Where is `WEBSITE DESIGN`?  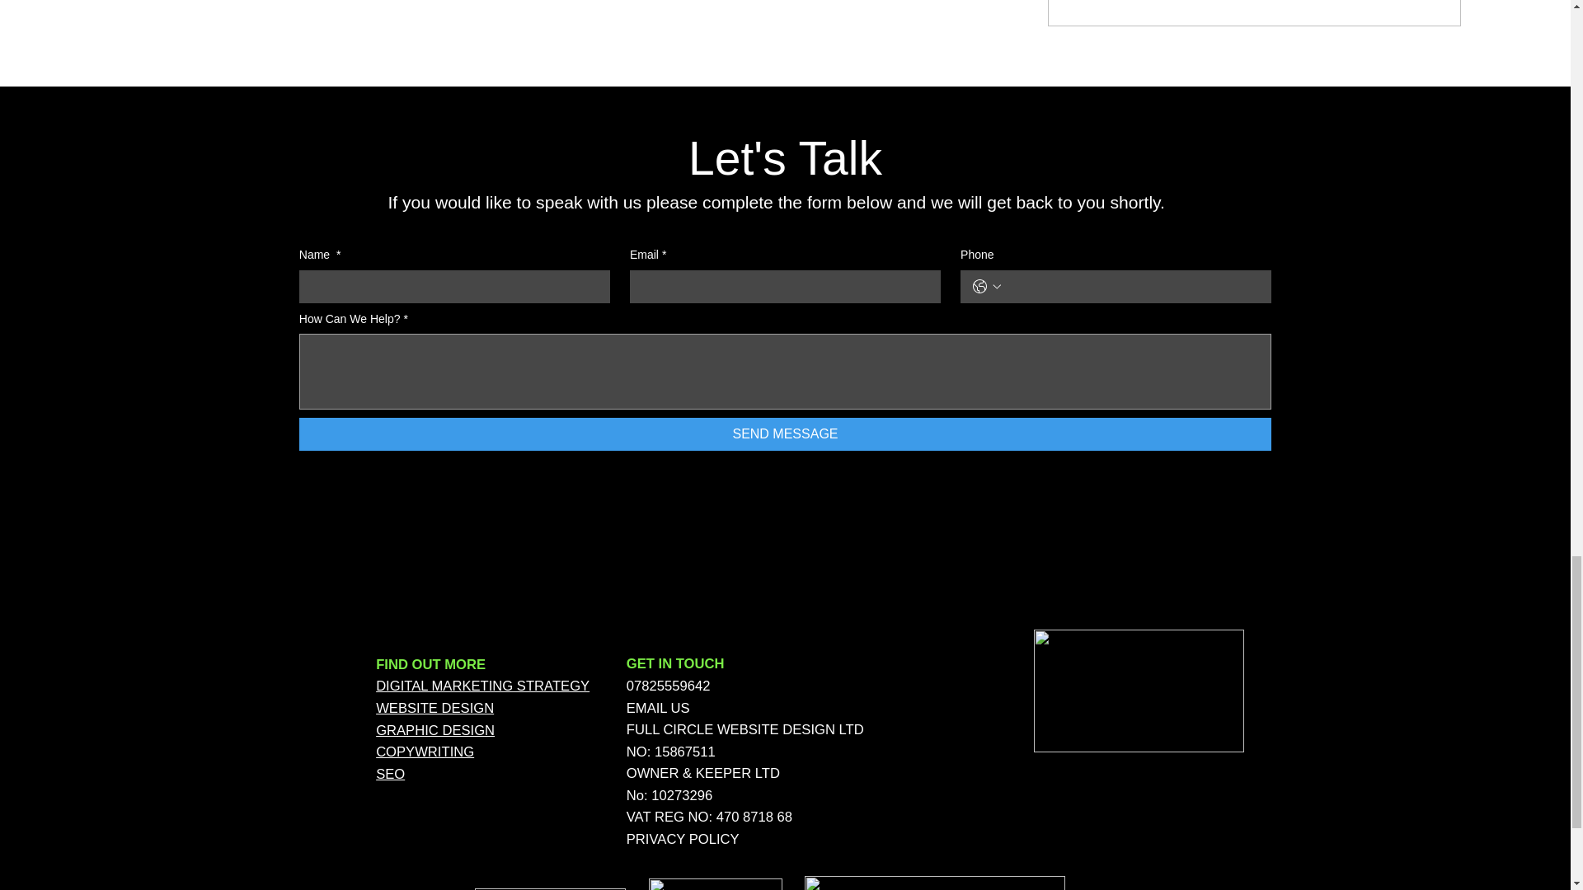 WEBSITE DESIGN is located at coordinates (435, 708).